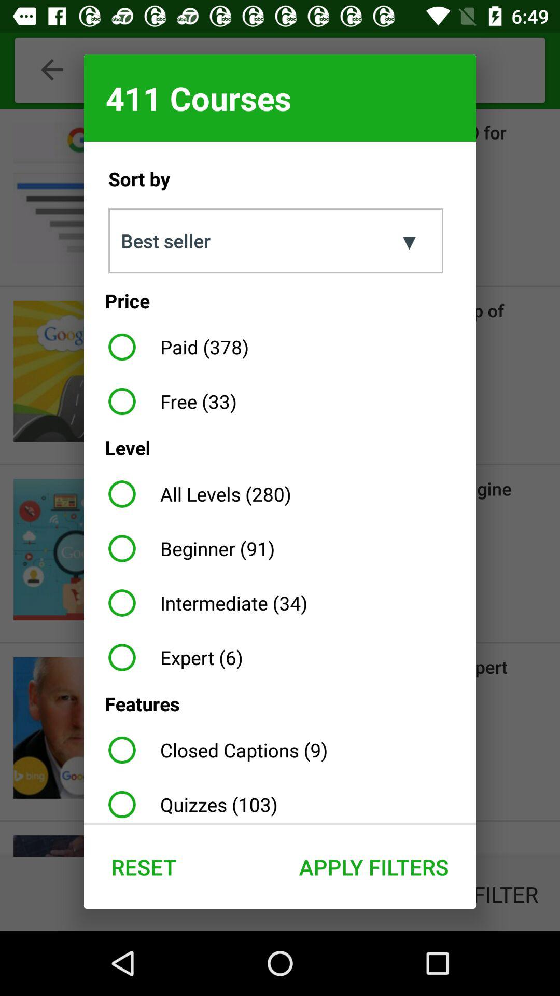  I want to click on open item below 411 courses, so click(406, 241).